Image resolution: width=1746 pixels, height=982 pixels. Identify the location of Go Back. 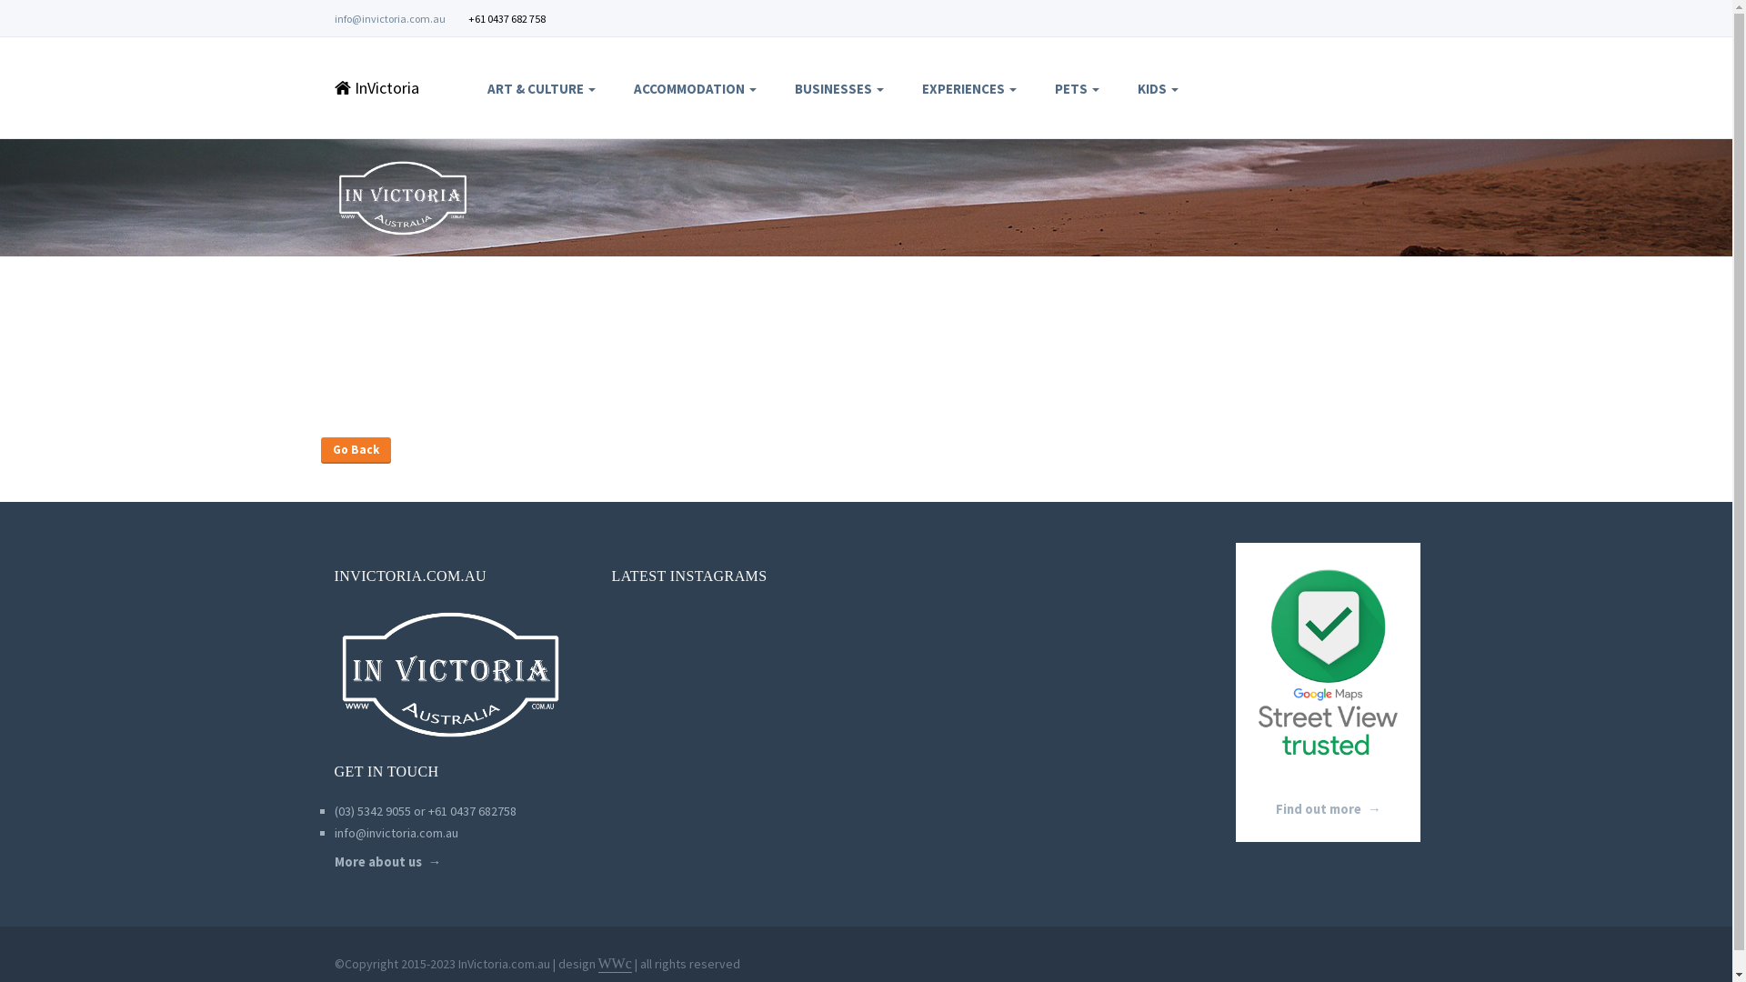
(356, 450).